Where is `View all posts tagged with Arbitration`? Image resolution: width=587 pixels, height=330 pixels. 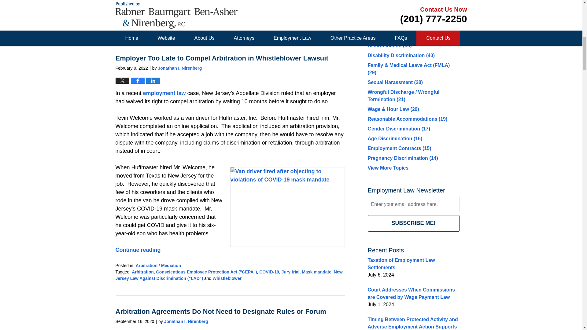 View all posts tagged with Arbitration is located at coordinates (142, 272).